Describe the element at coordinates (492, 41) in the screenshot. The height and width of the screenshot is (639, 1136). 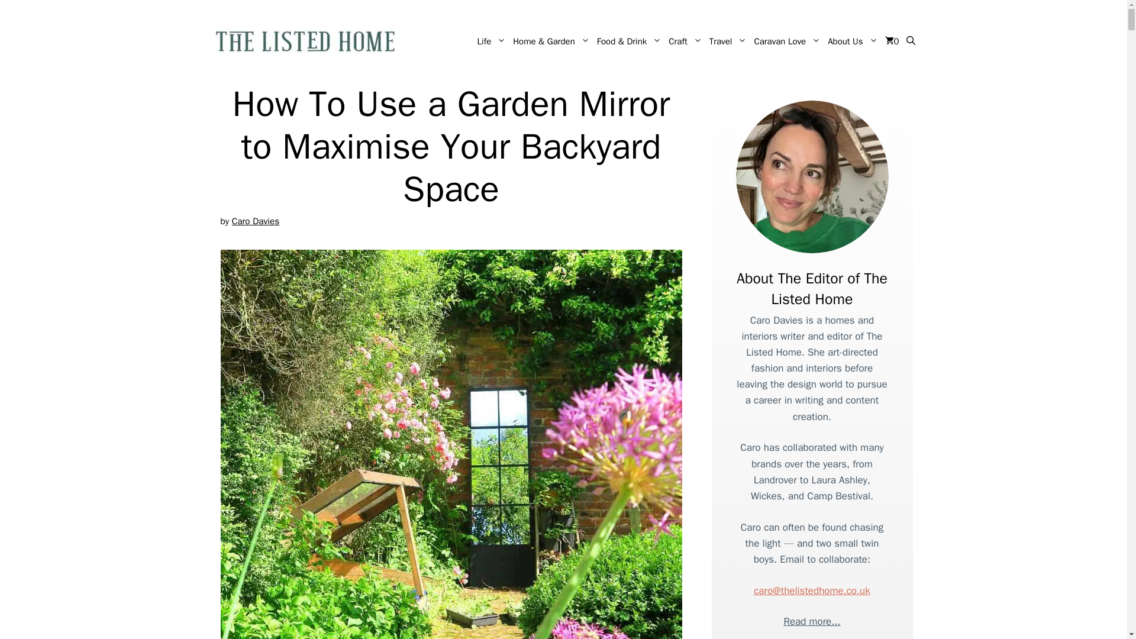
I see `Life` at that location.